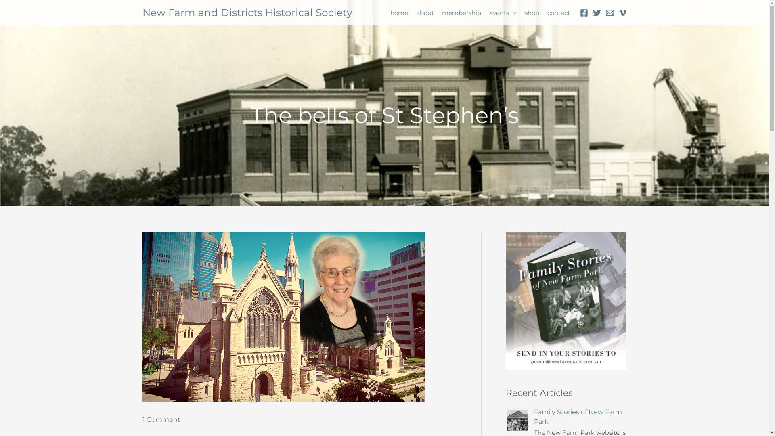 This screenshot has width=775, height=436. I want to click on shop, so click(530, 13).